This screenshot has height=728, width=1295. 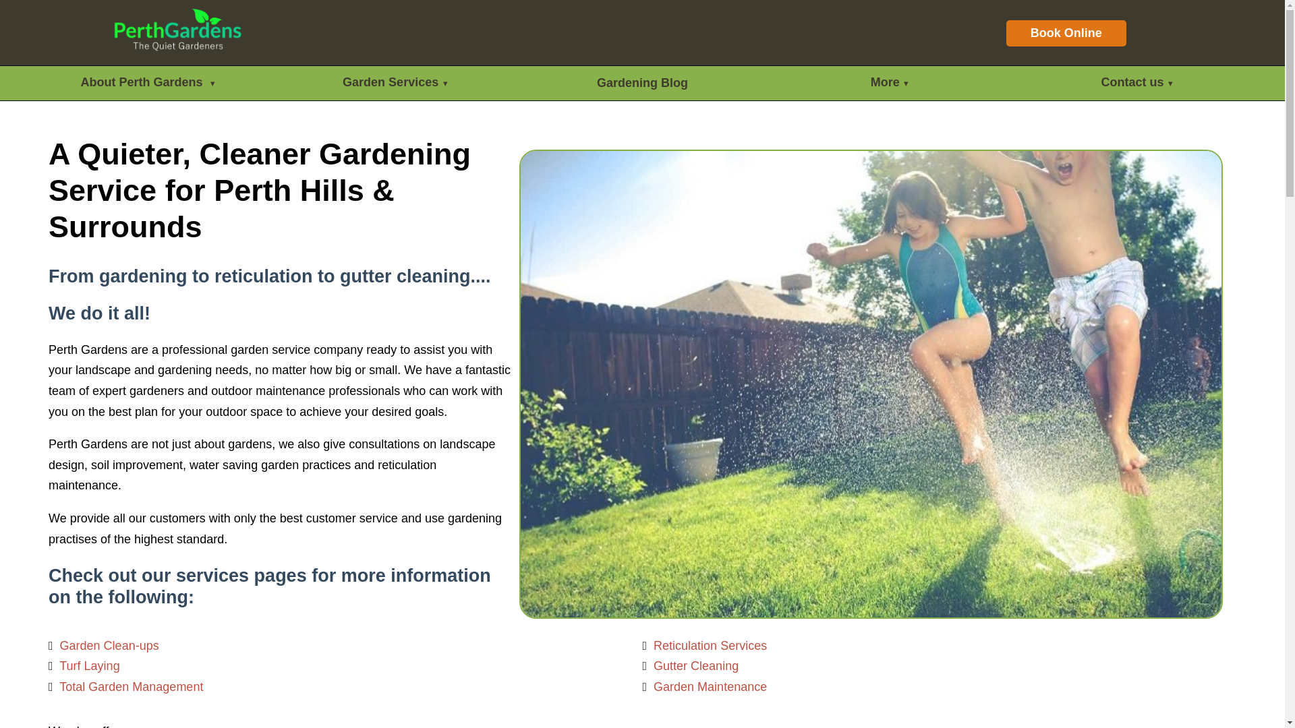 What do you see at coordinates (1136, 84) in the screenshot?
I see `Contact us` at bounding box center [1136, 84].